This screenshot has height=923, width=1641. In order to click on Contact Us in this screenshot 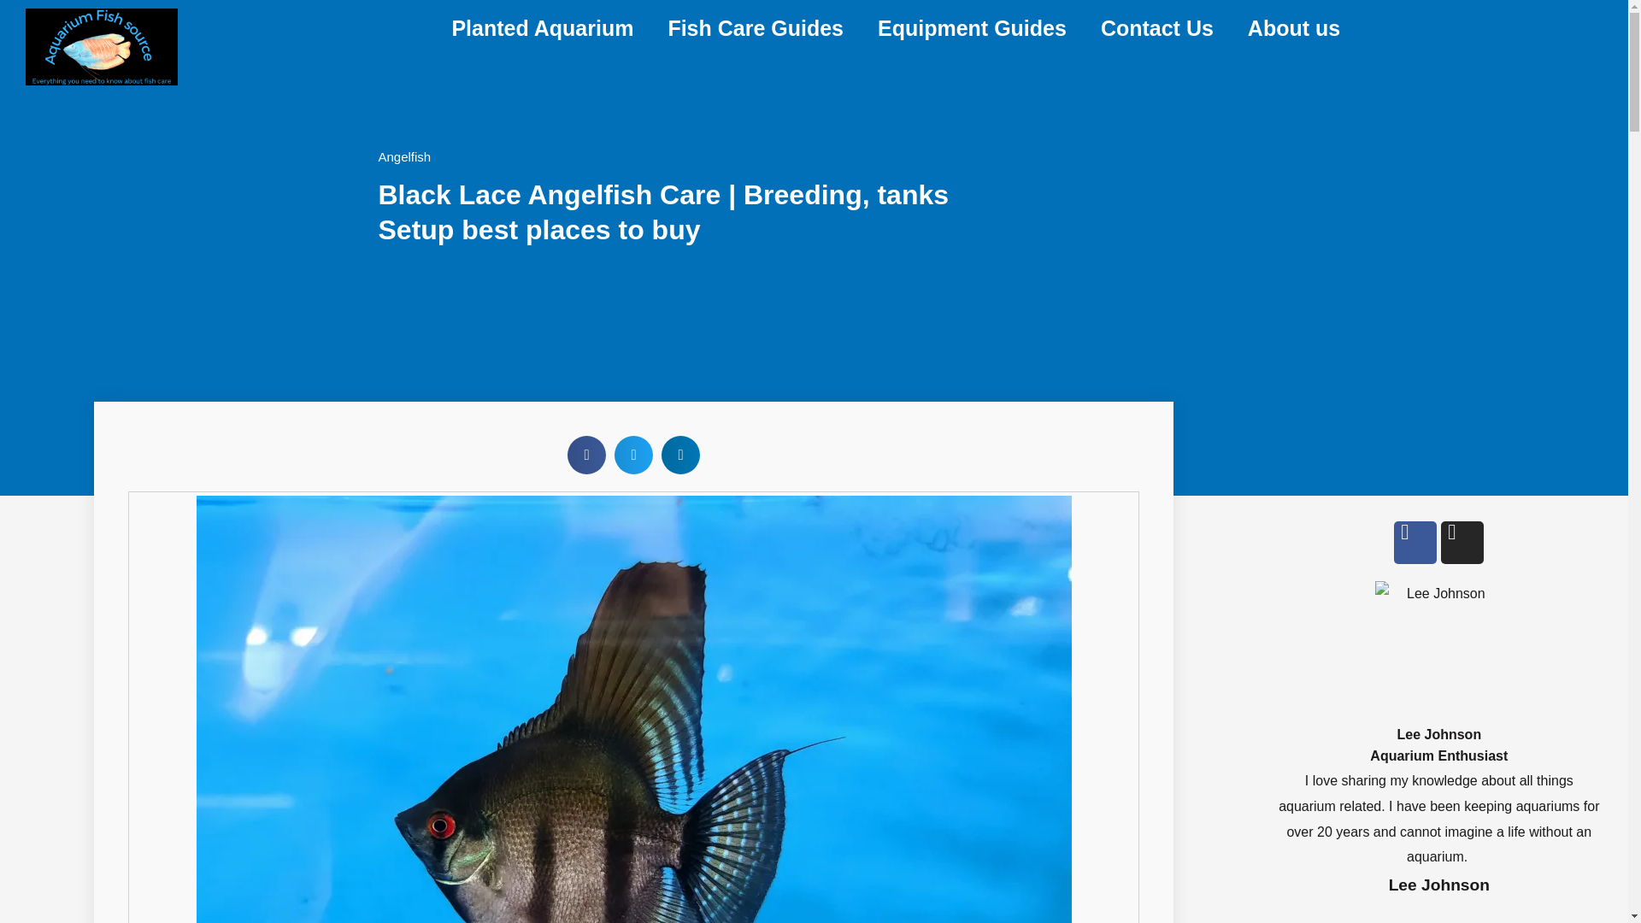, I will do `click(1157, 27)`.